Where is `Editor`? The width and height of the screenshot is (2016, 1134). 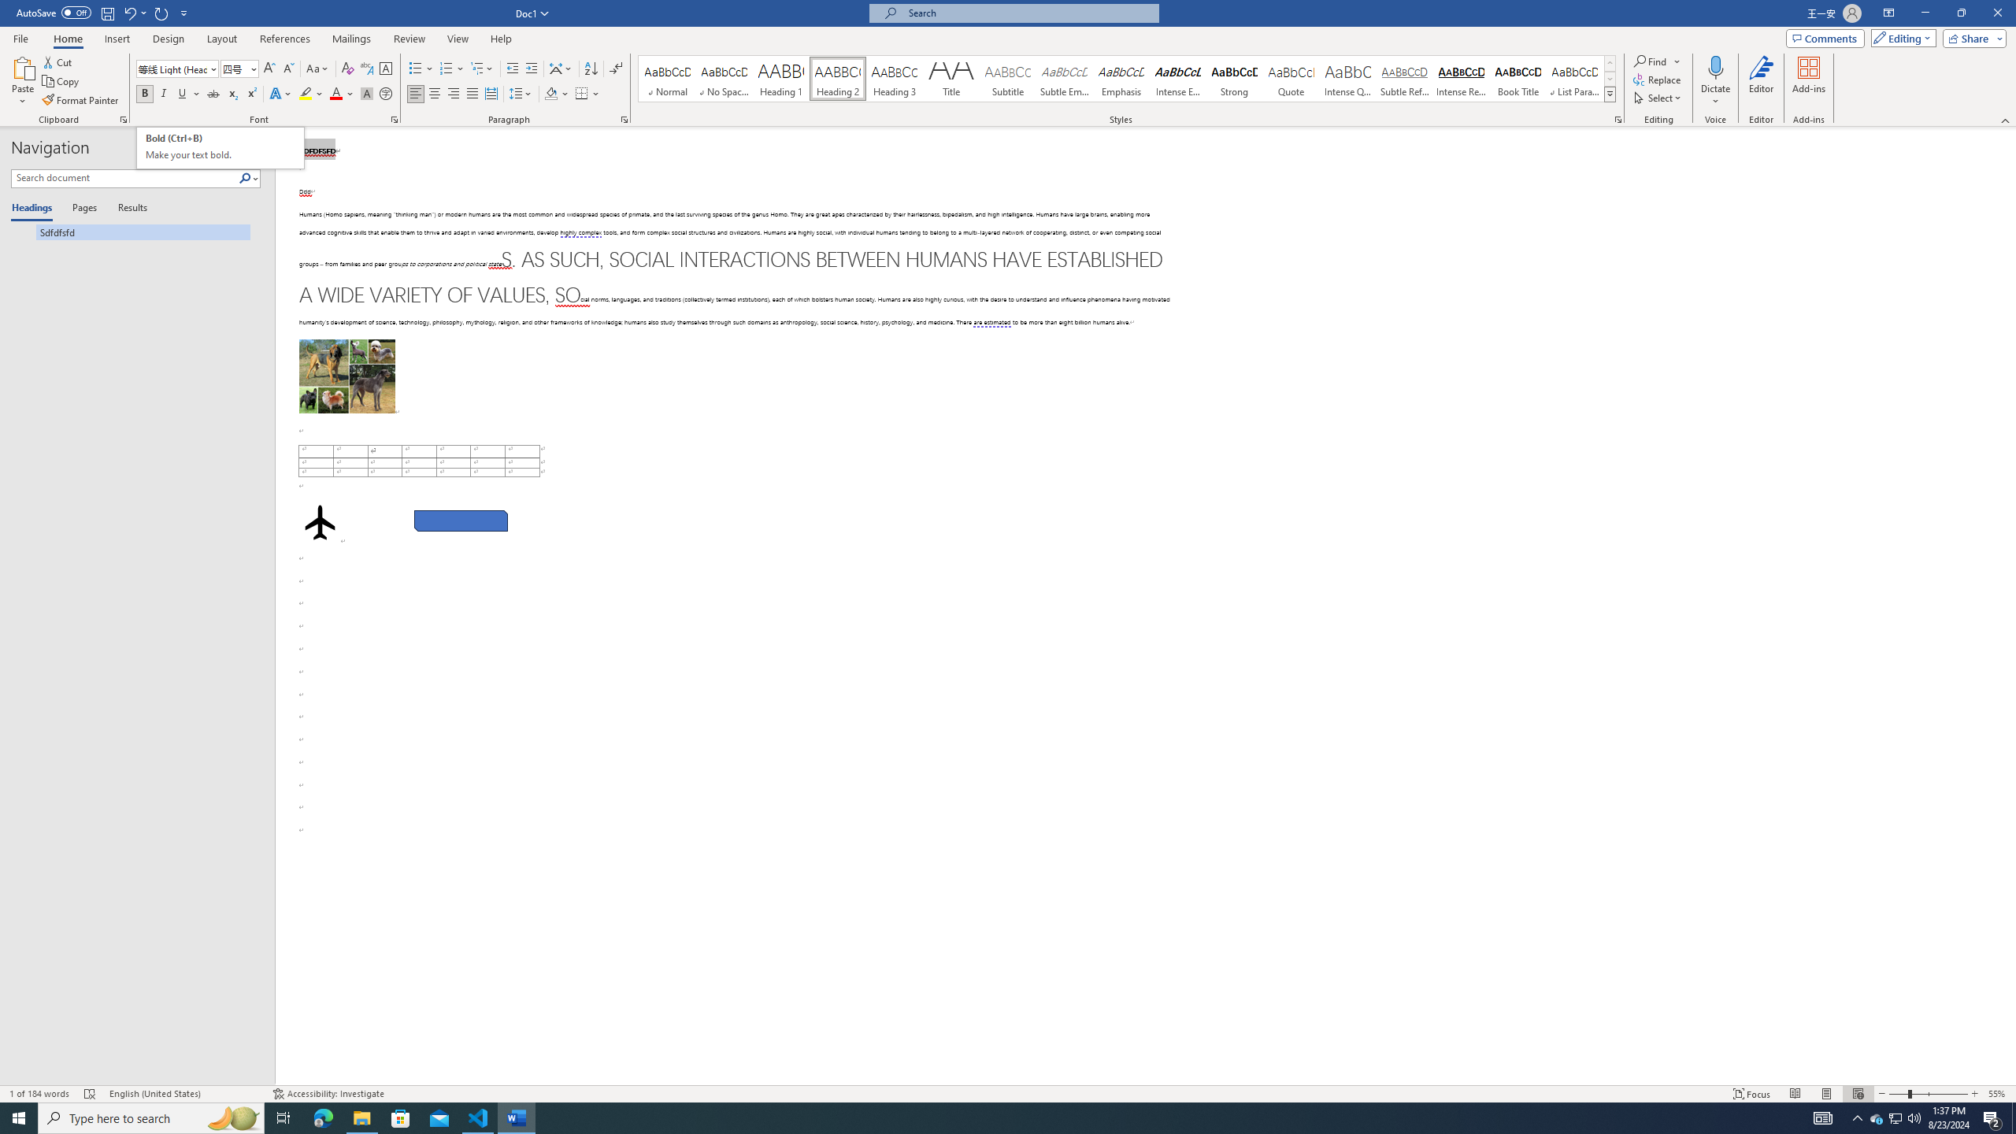 Editor is located at coordinates (1761, 81).